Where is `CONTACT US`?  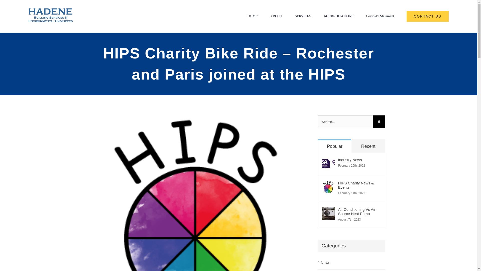 CONTACT US is located at coordinates (427, 16).